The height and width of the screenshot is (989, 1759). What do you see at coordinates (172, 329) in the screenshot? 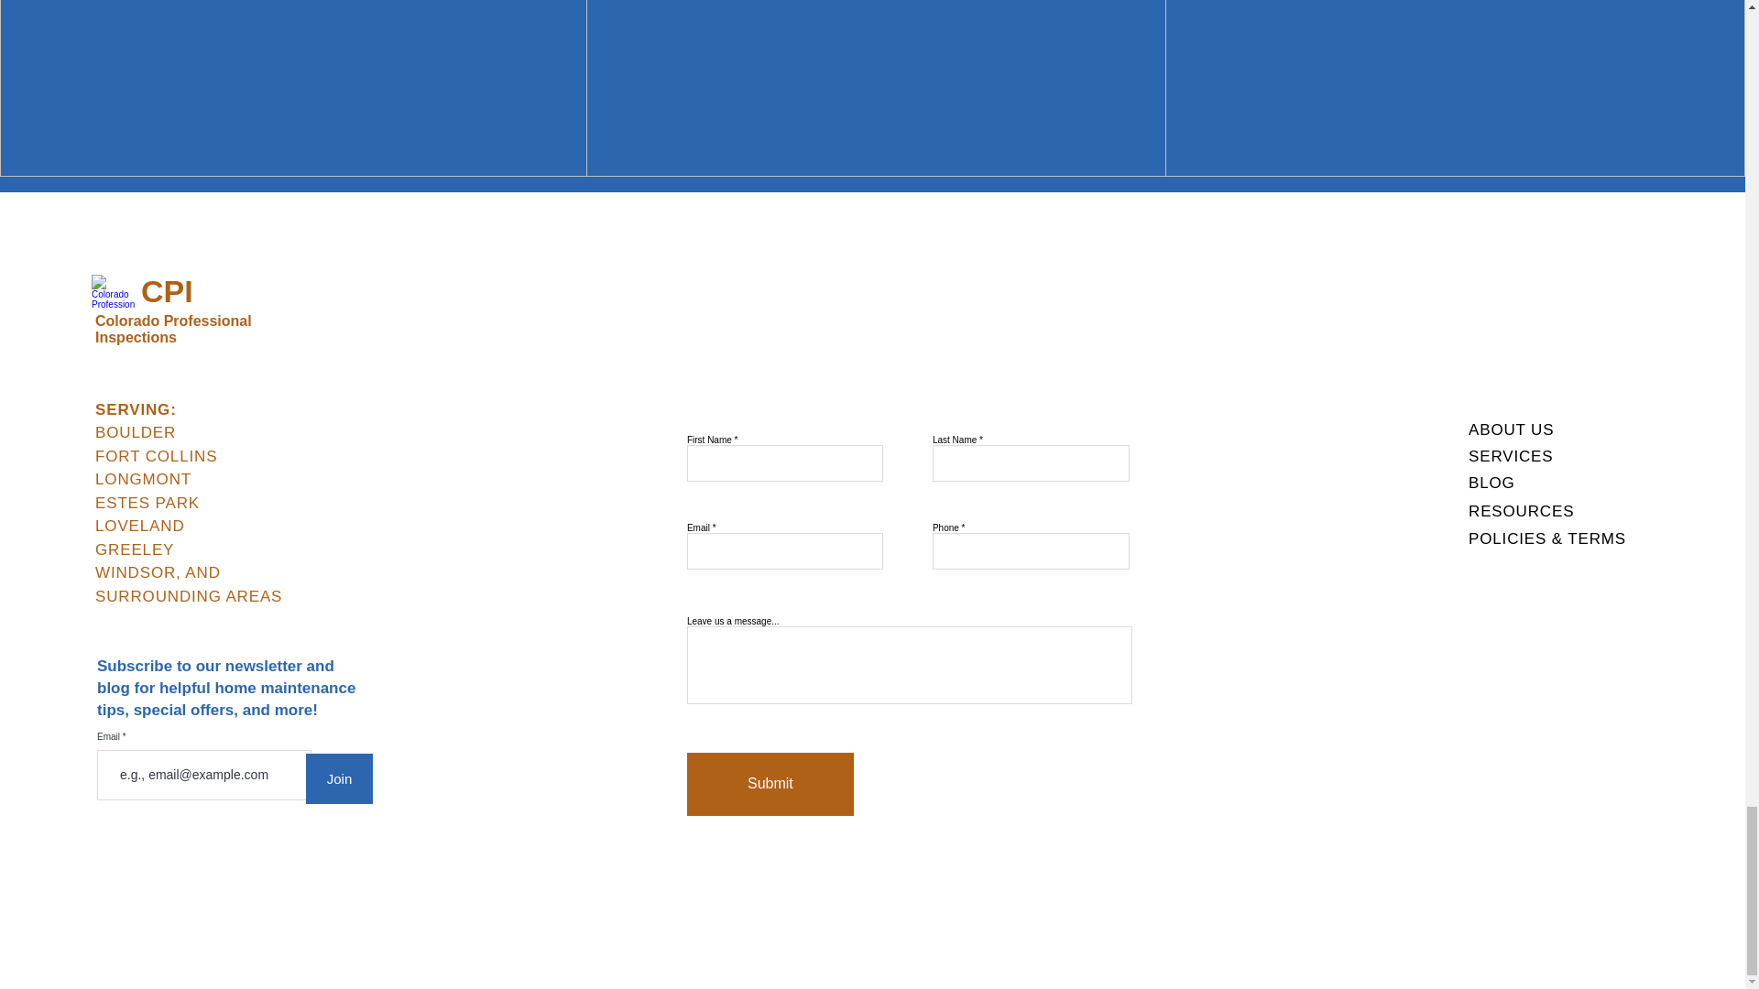
I see `Colorado Professional Inspections` at bounding box center [172, 329].